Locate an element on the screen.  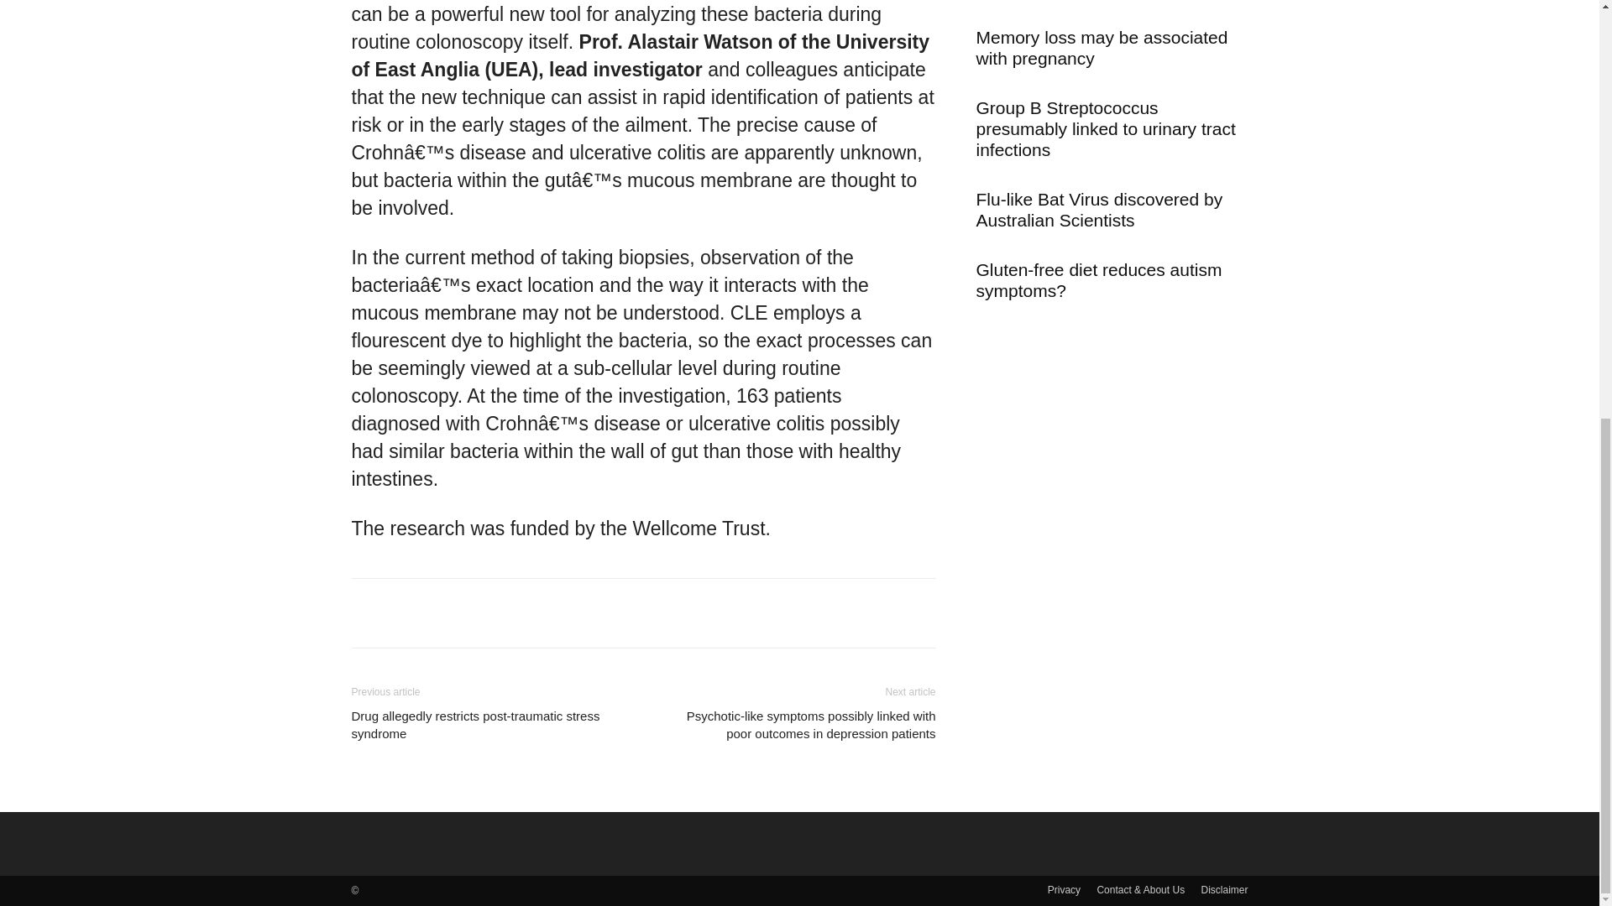
Memory loss may be associated with pregnancy is located at coordinates (1101, 48).